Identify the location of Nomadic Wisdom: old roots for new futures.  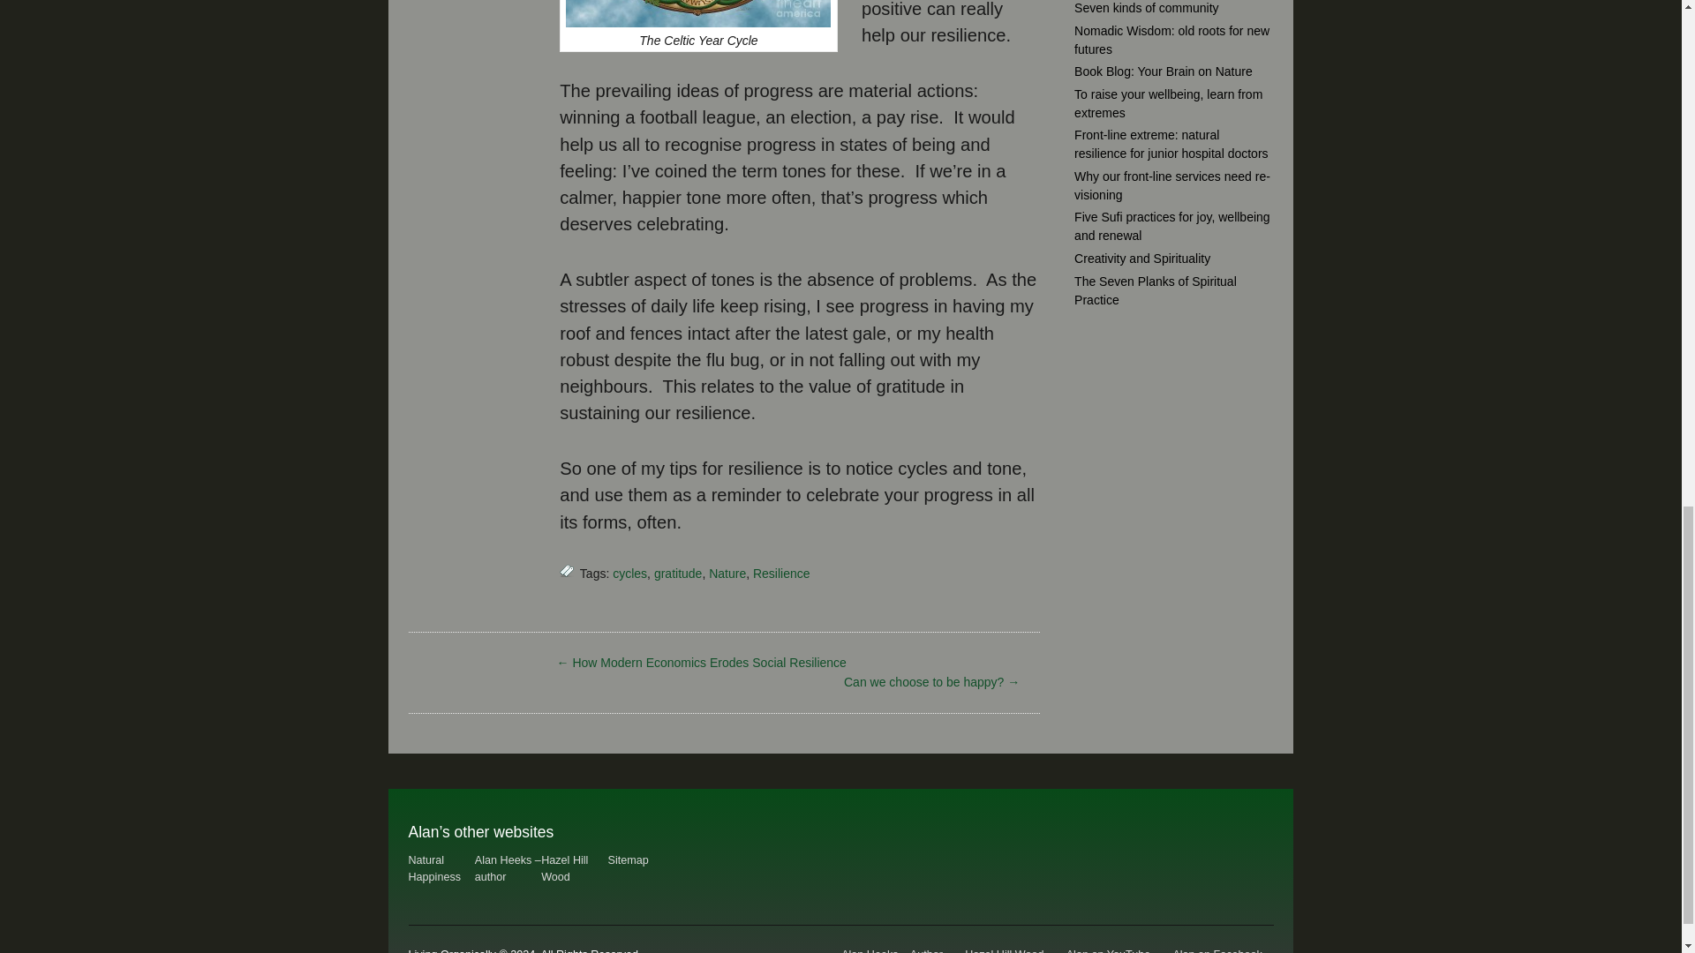
(1172, 40).